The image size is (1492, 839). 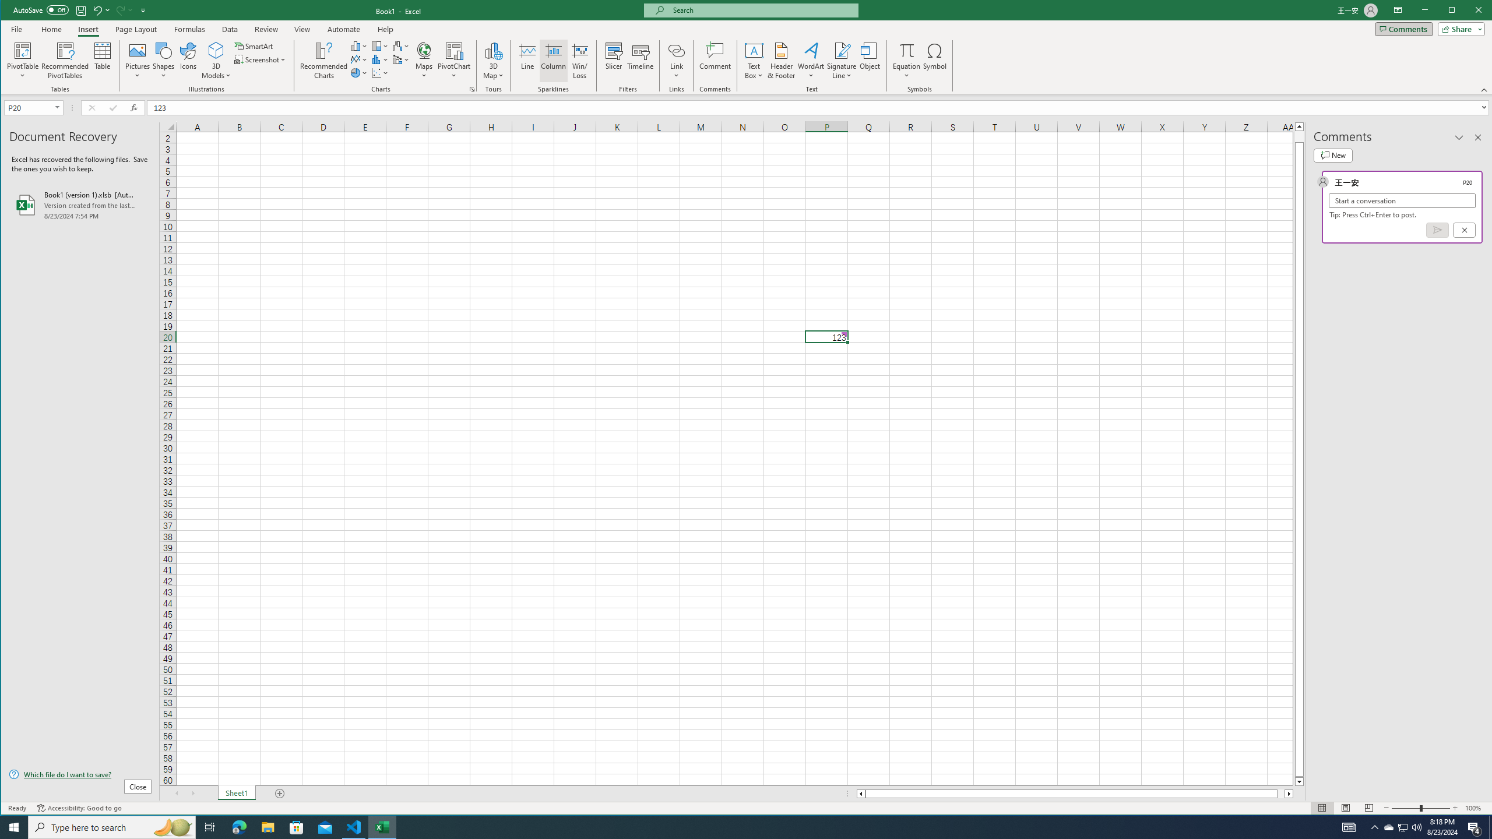 I want to click on Maps, so click(x=424, y=61).